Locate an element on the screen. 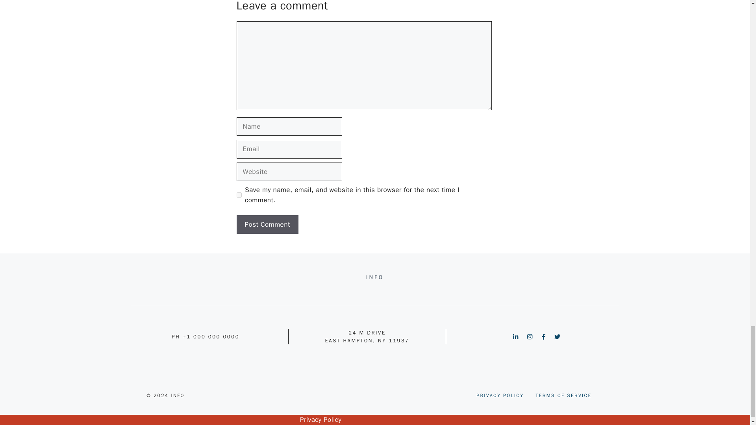 The height and width of the screenshot is (425, 756). TERMS OF SERVICE is located at coordinates (563, 395).